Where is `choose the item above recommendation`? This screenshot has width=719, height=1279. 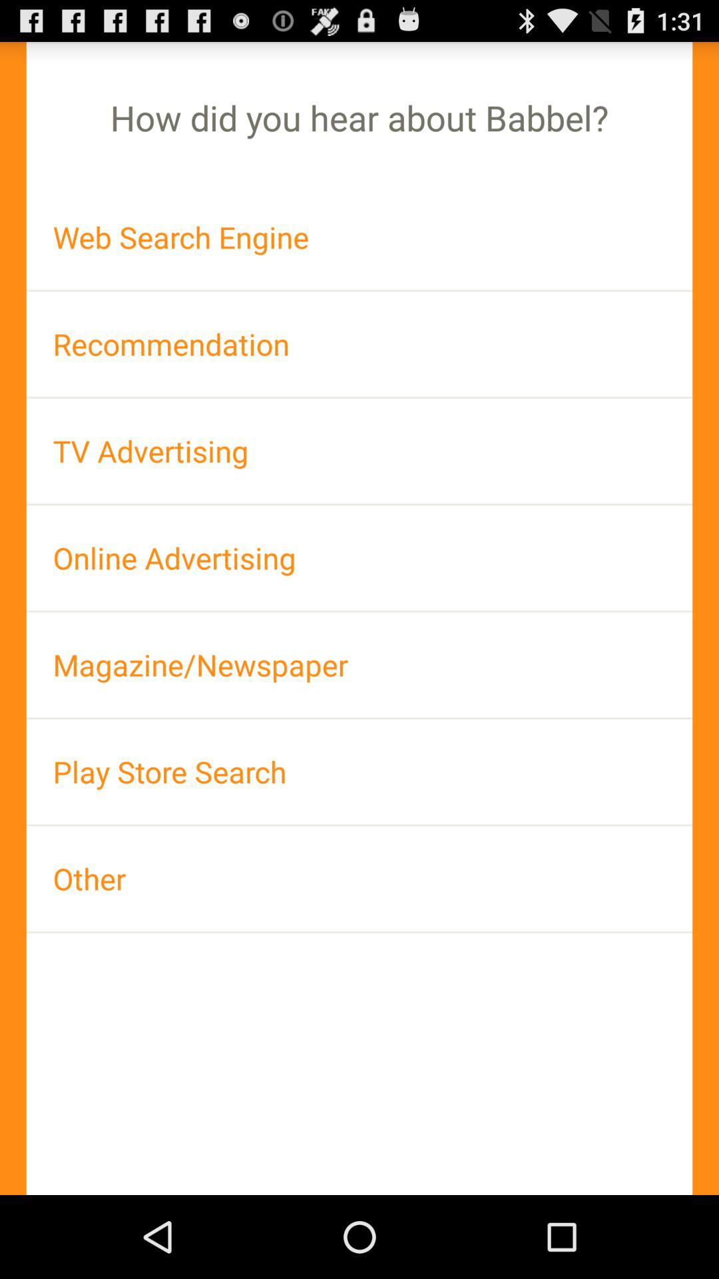
choose the item above recommendation is located at coordinates (359, 237).